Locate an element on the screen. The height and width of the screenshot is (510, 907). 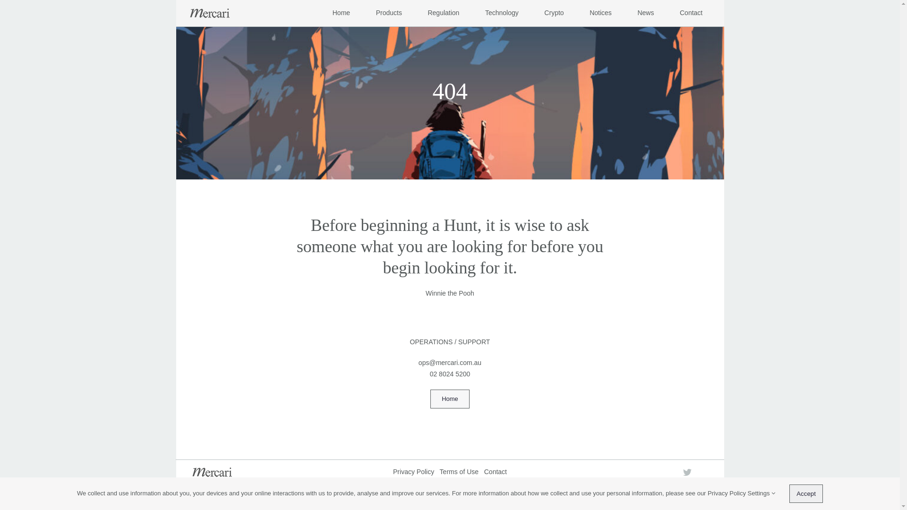
Terms of Use is located at coordinates (459, 472).